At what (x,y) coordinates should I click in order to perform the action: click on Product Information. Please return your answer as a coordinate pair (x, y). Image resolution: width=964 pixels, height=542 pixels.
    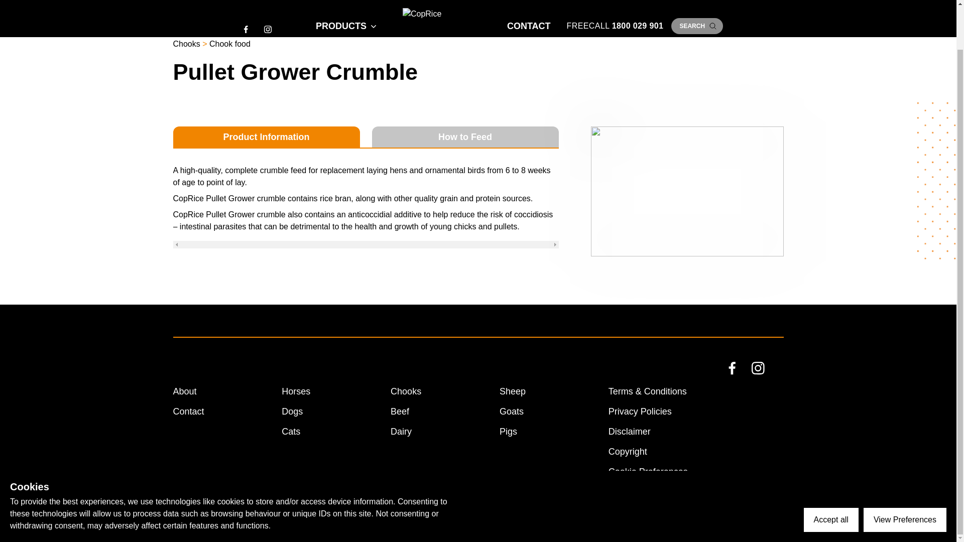
    Looking at the image, I should click on (266, 137).